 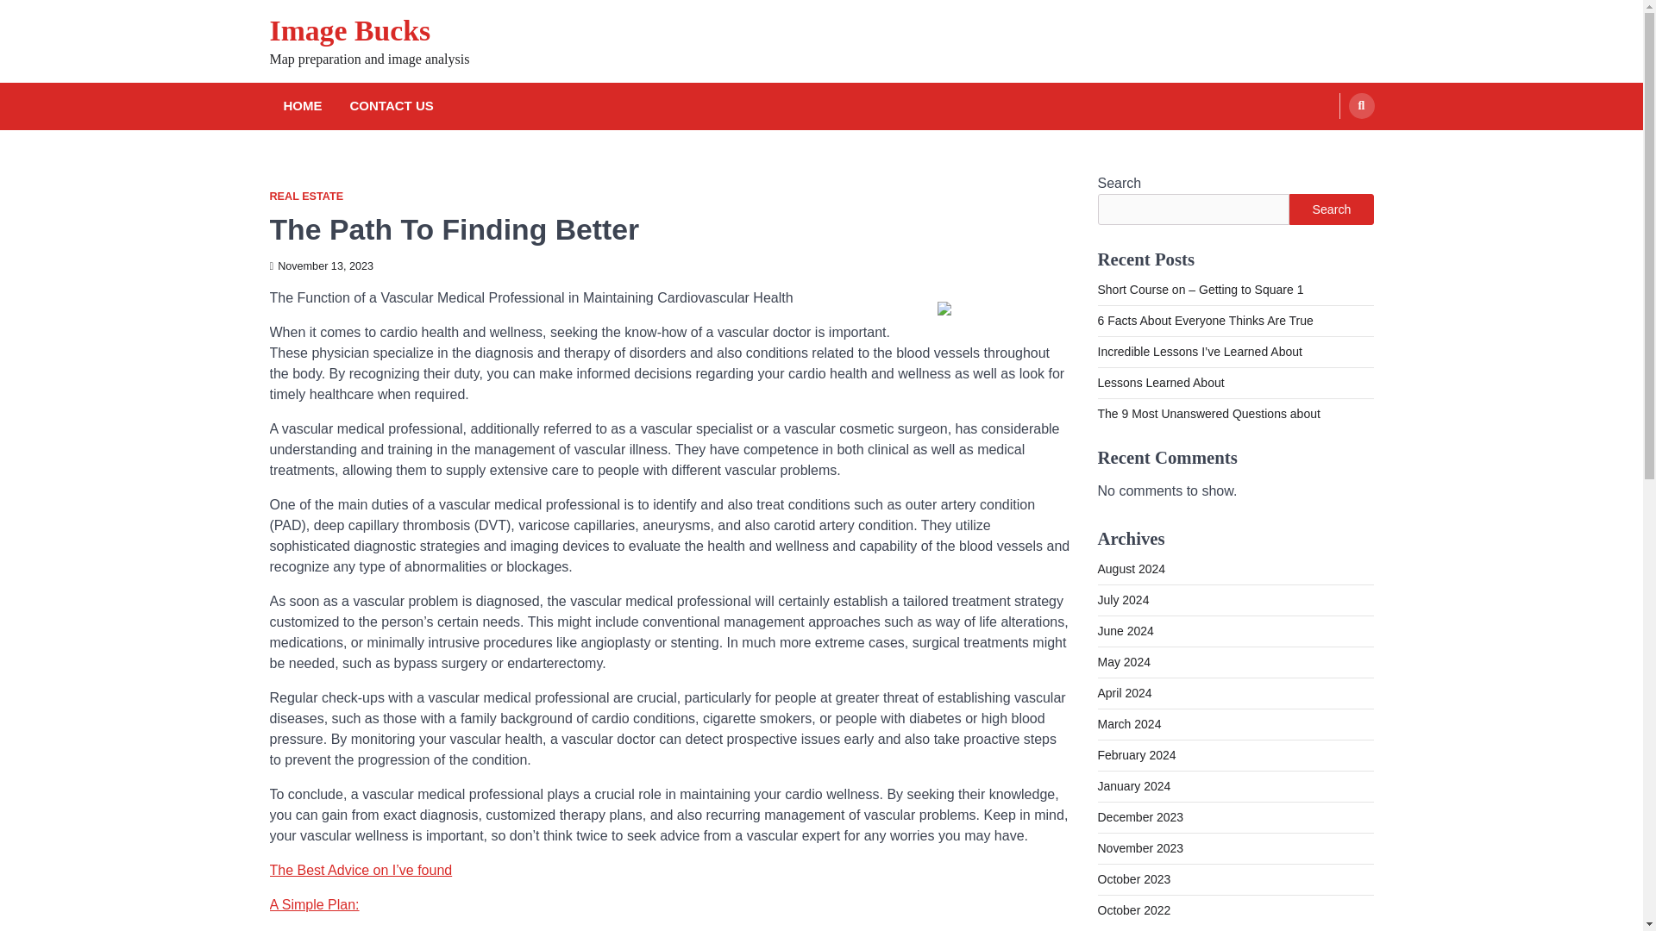 I want to click on A Simple Plan:, so click(x=314, y=905).